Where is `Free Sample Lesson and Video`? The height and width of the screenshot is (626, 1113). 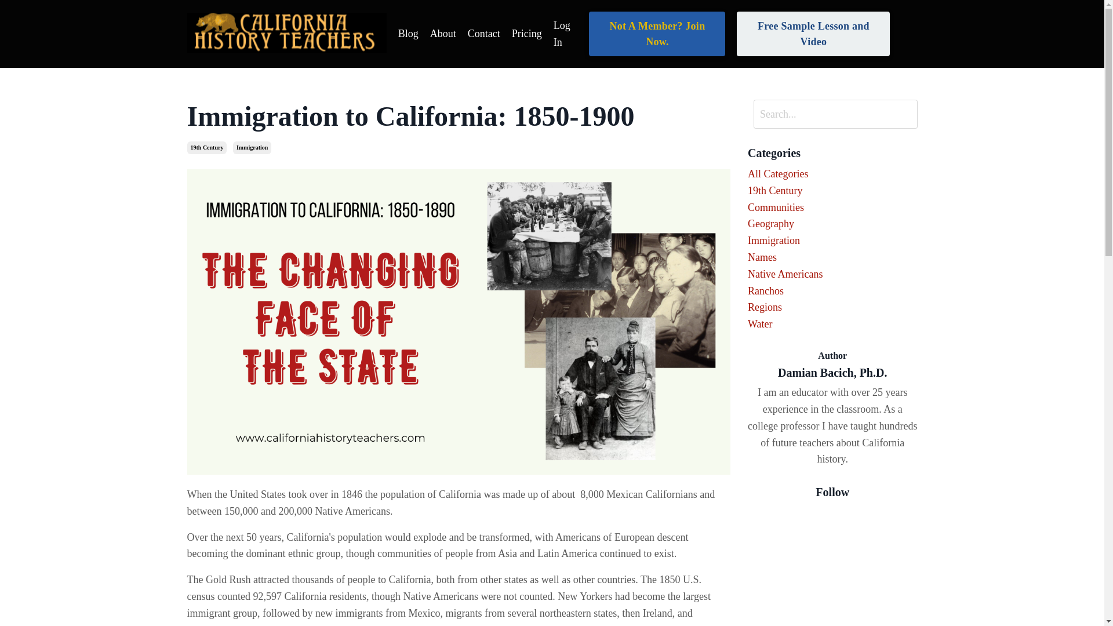
Free Sample Lesson and Video is located at coordinates (813, 34).